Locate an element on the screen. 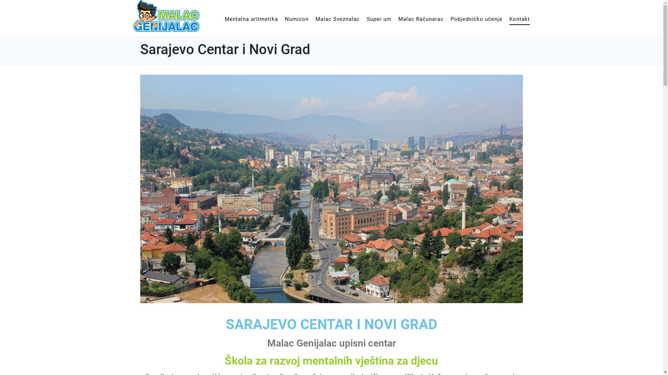 Image resolution: width=668 pixels, height=375 pixels. Super um is located at coordinates (379, 19).